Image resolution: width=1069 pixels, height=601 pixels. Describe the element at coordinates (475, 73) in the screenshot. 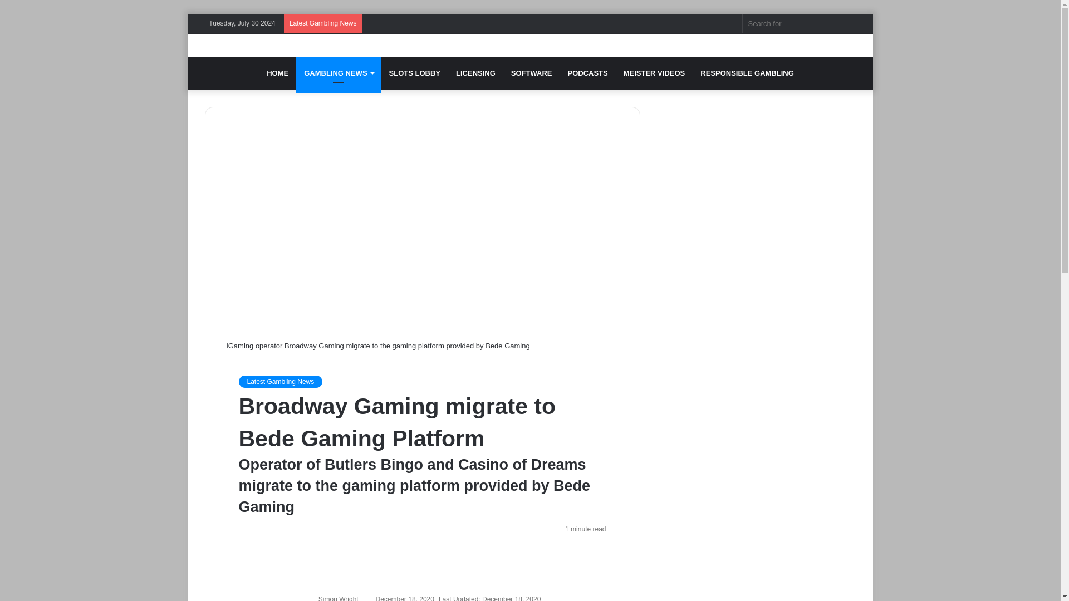

I see `LICENSING` at that location.